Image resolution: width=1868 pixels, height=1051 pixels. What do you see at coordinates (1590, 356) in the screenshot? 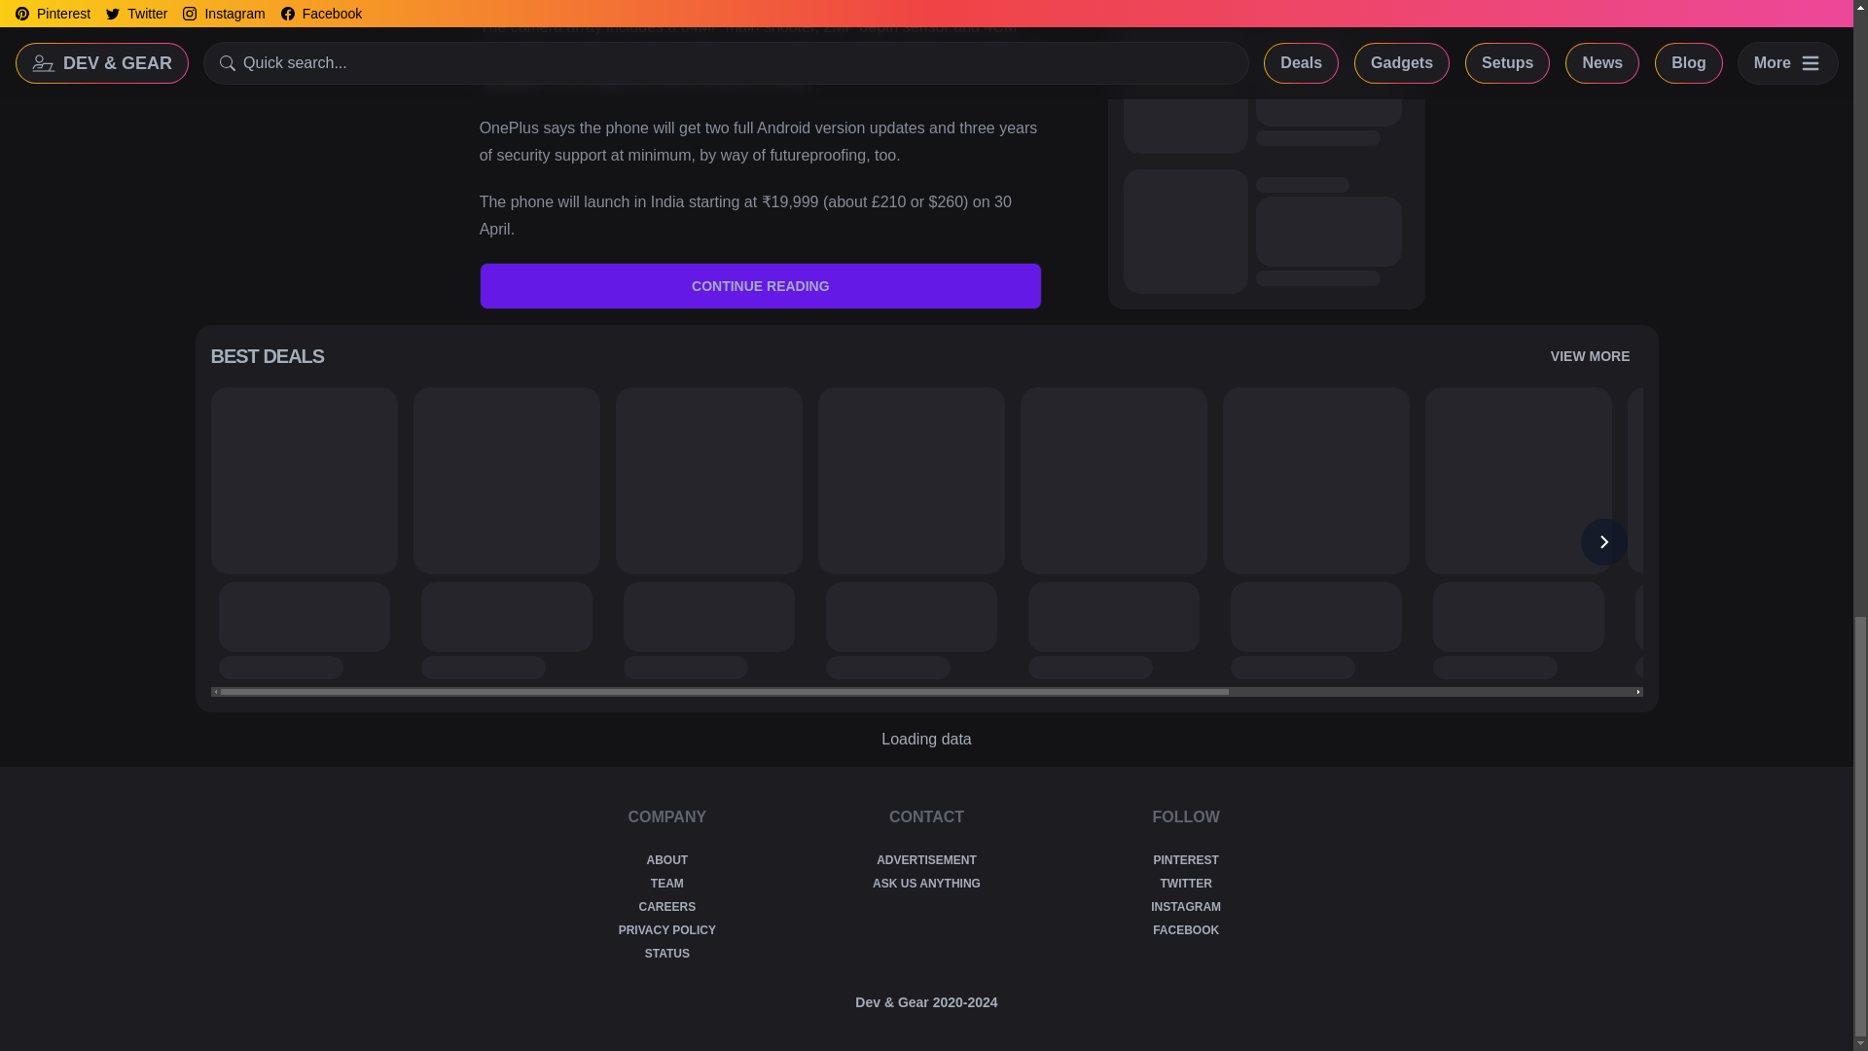
I see `VIEW MORE` at bounding box center [1590, 356].